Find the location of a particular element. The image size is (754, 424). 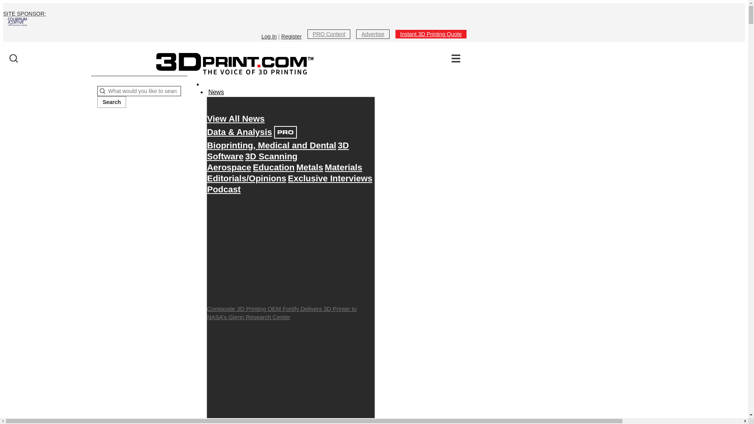

News is located at coordinates (216, 92).